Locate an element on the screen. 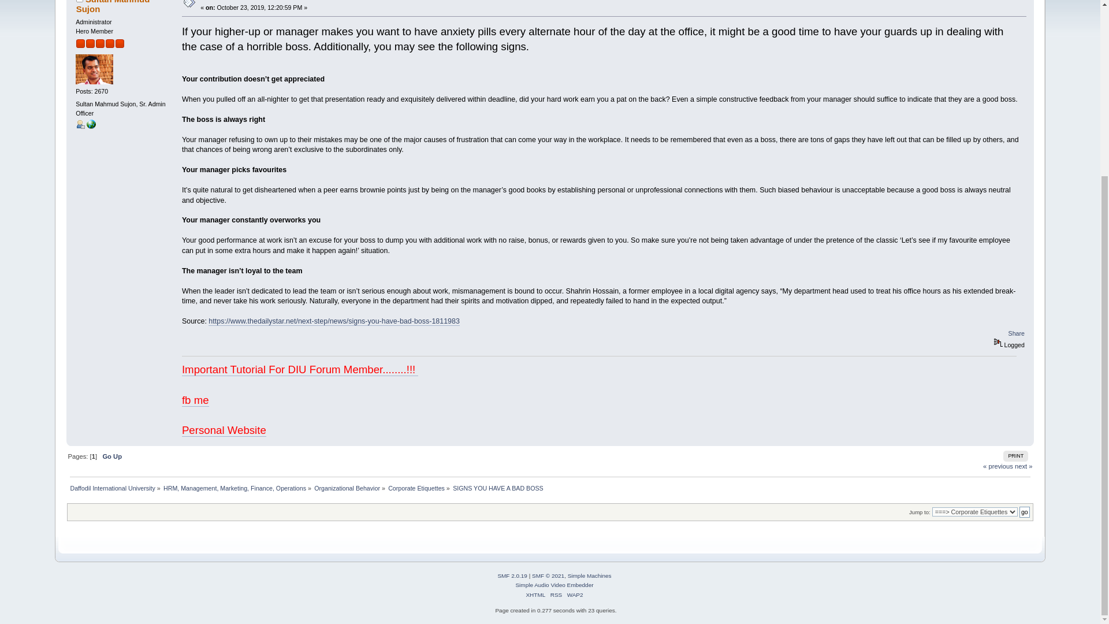 The image size is (1109, 624). Daffodil International University is located at coordinates (112, 488).